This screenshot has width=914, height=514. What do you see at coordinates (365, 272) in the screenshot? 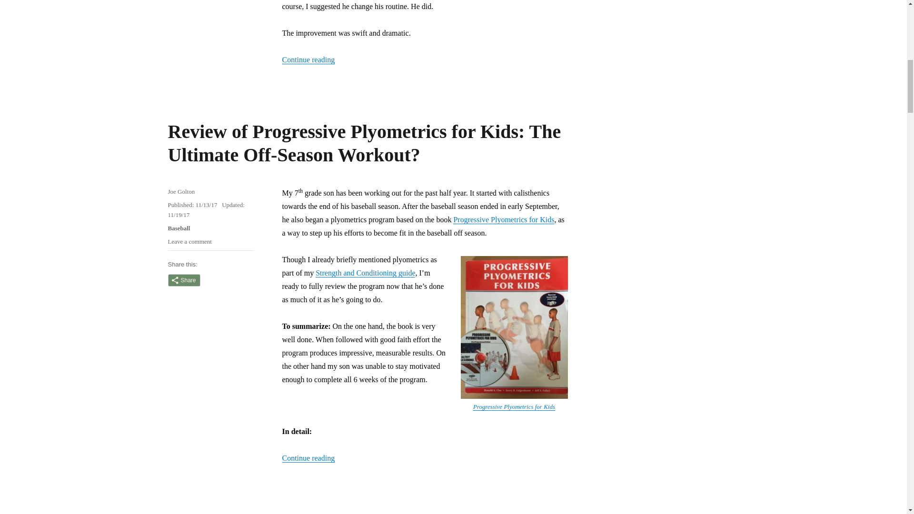
I see `Strength and Conditioning guide` at bounding box center [365, 272].